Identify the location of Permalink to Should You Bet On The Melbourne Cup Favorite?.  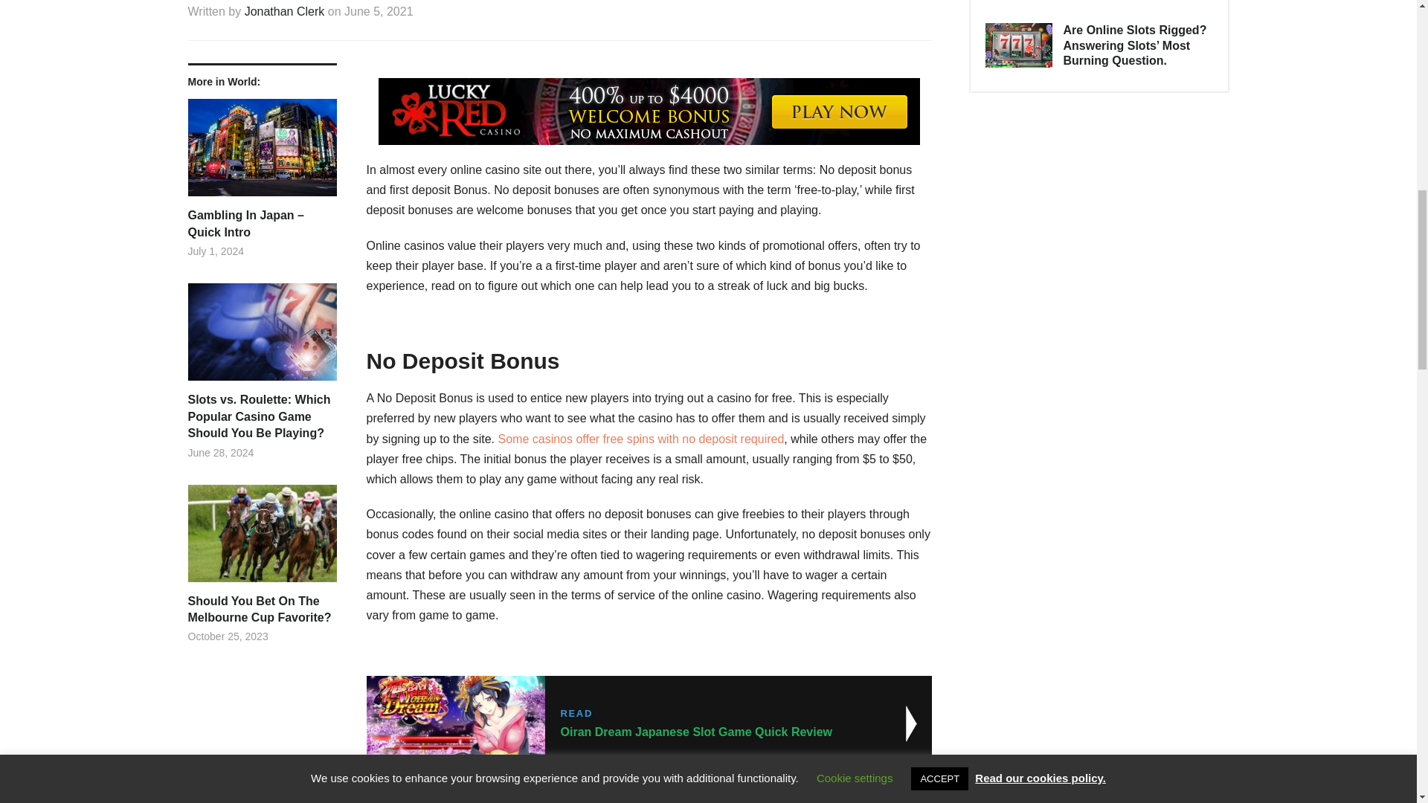
(261, 539).